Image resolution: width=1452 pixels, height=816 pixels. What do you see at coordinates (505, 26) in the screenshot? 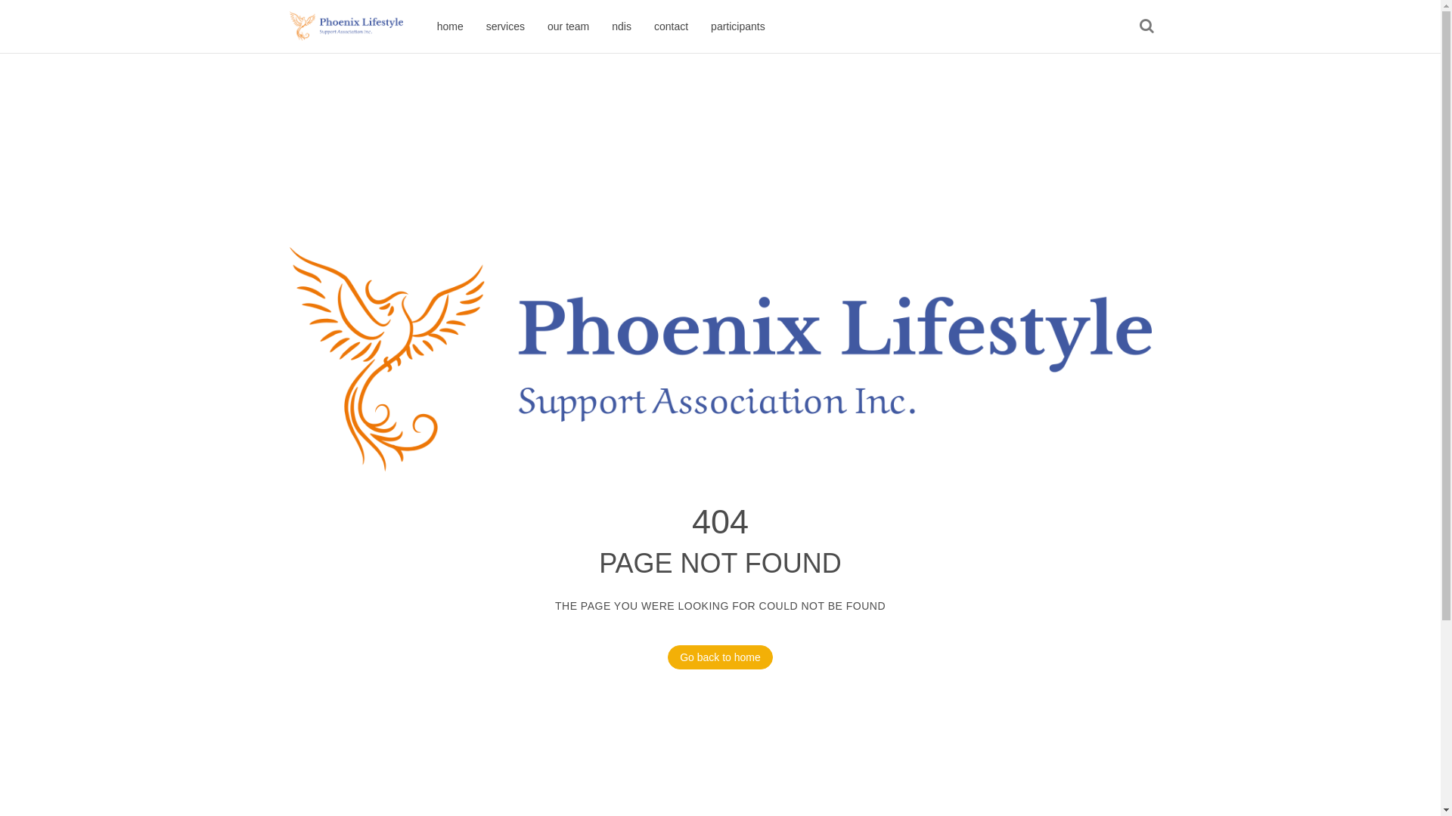
I see `services` at bounding box center [505, 26].